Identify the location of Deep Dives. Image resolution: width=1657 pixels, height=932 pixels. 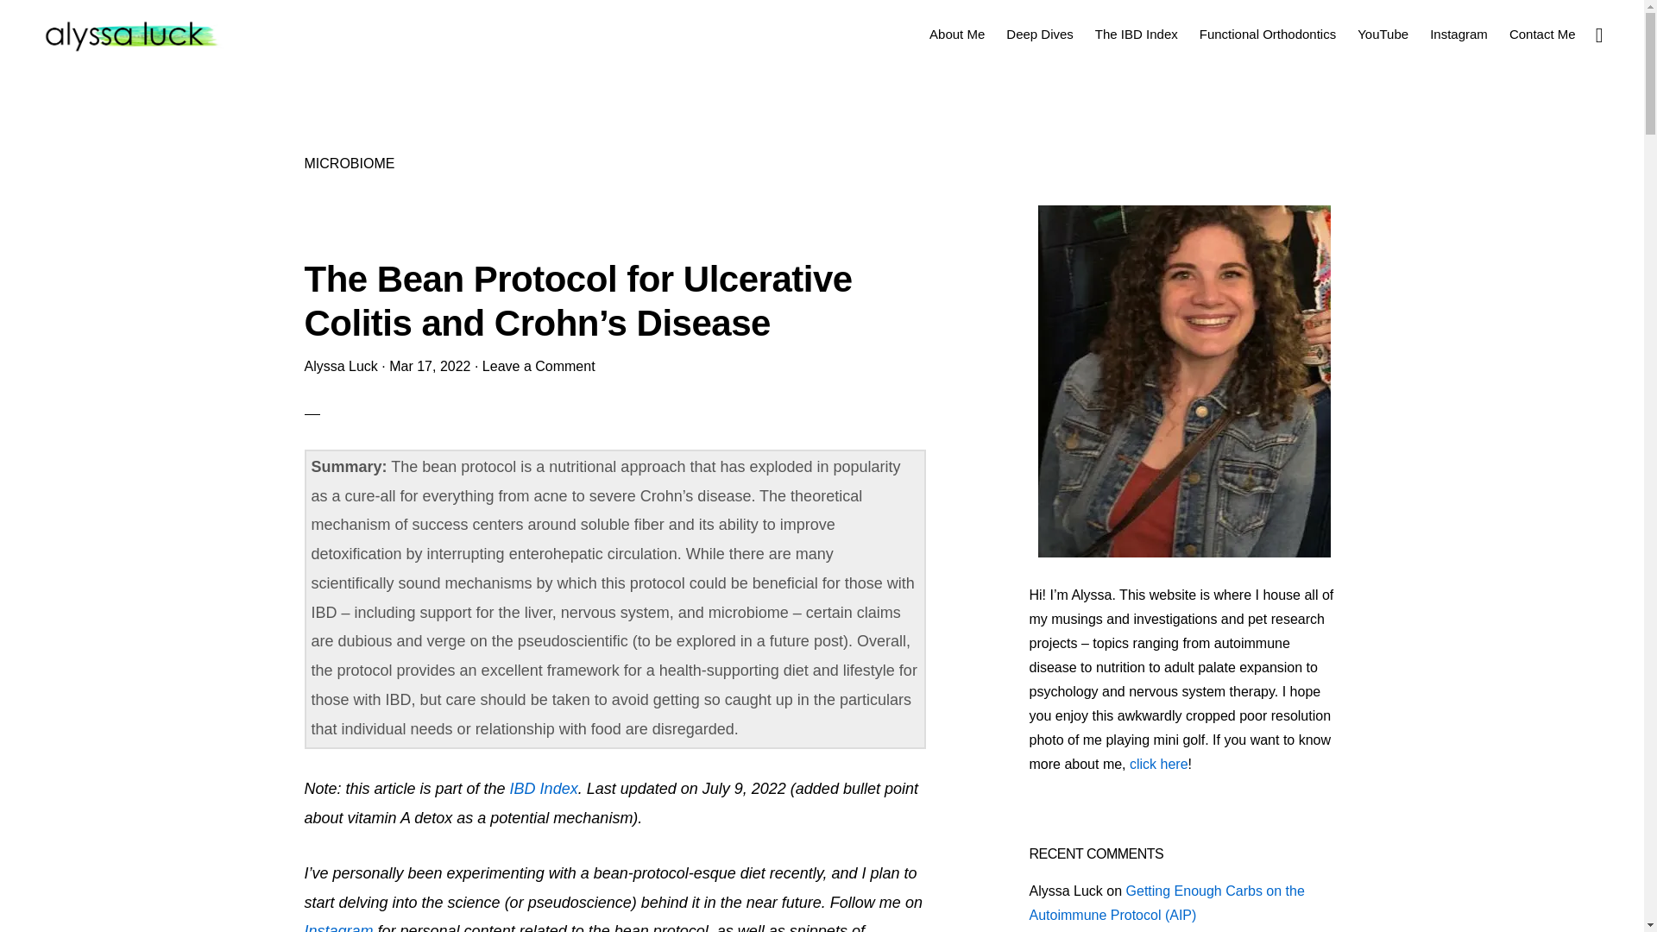
(1039, 33).